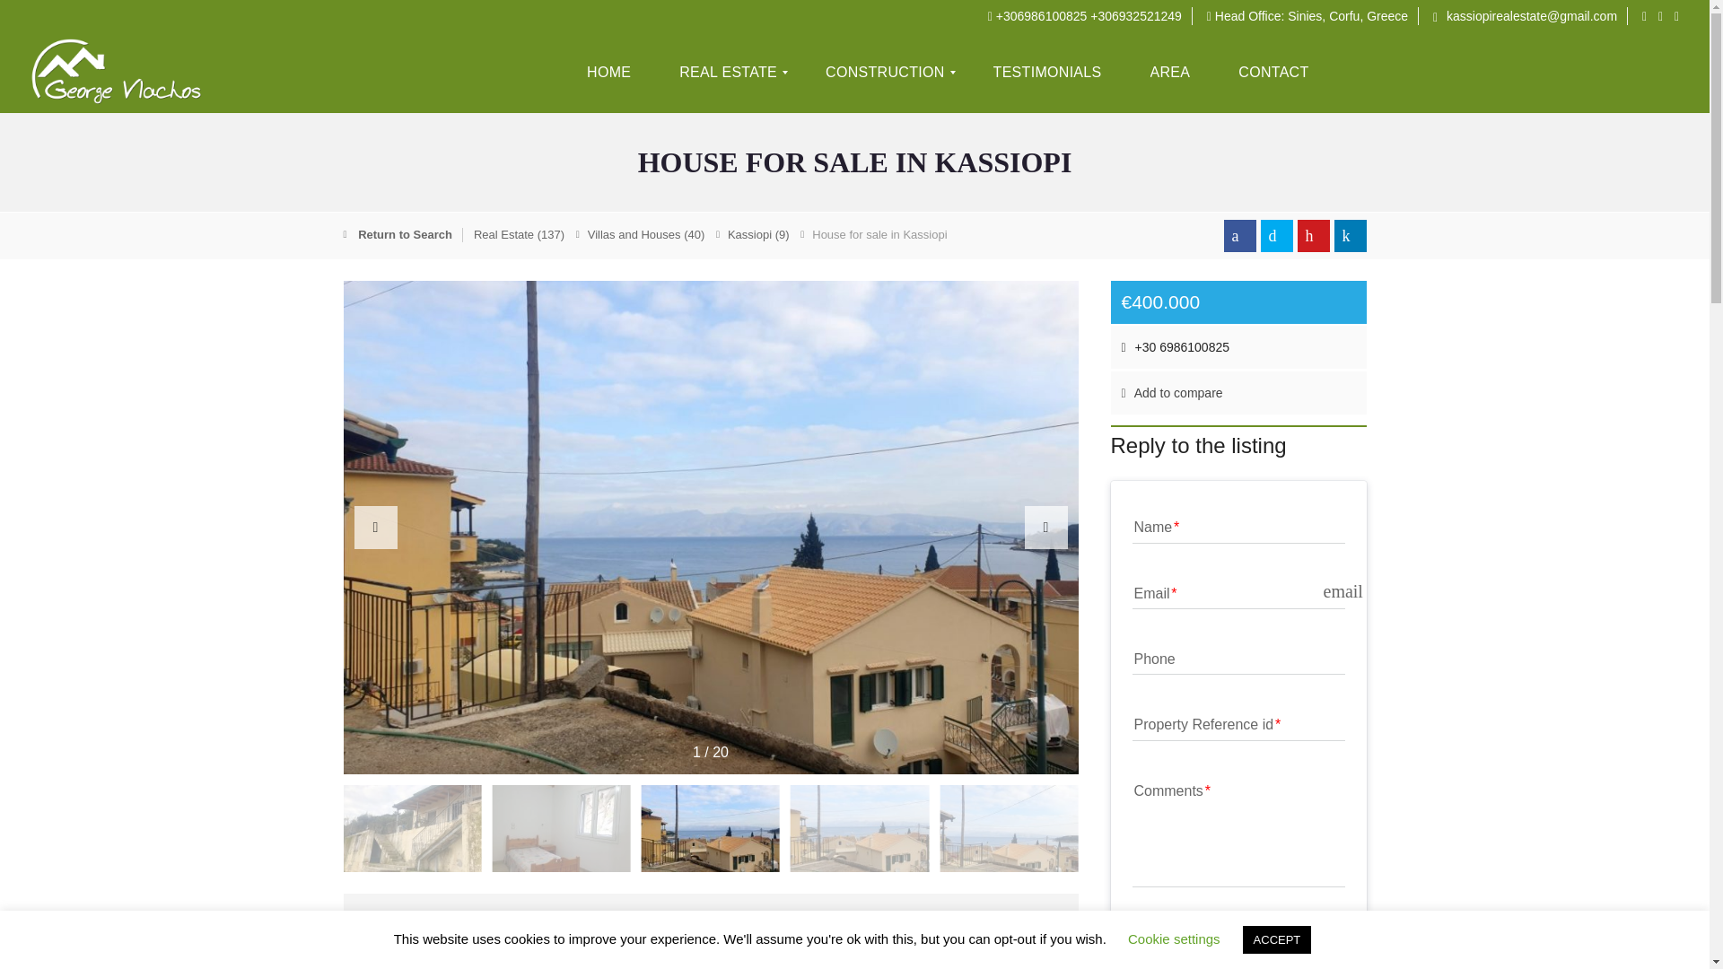  I want to click on Villas and Houses, so click(646, 233).